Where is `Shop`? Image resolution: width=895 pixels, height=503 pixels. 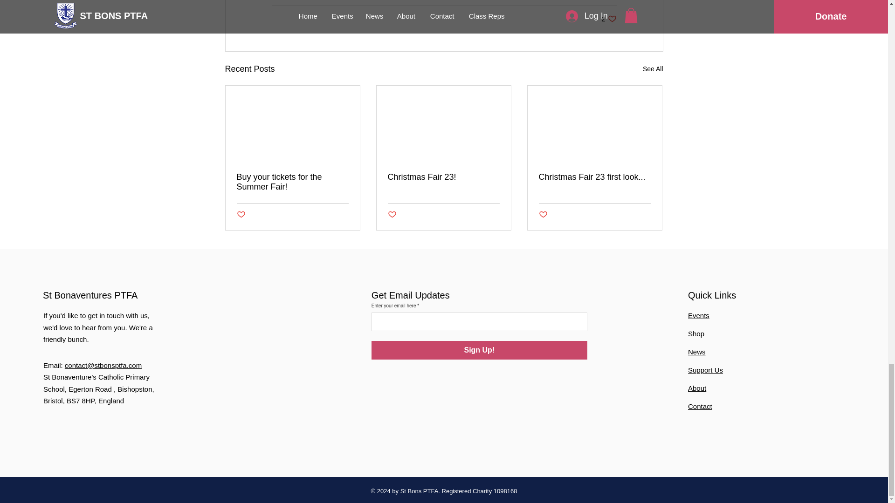
Shop is located at coordinates (443, 177).